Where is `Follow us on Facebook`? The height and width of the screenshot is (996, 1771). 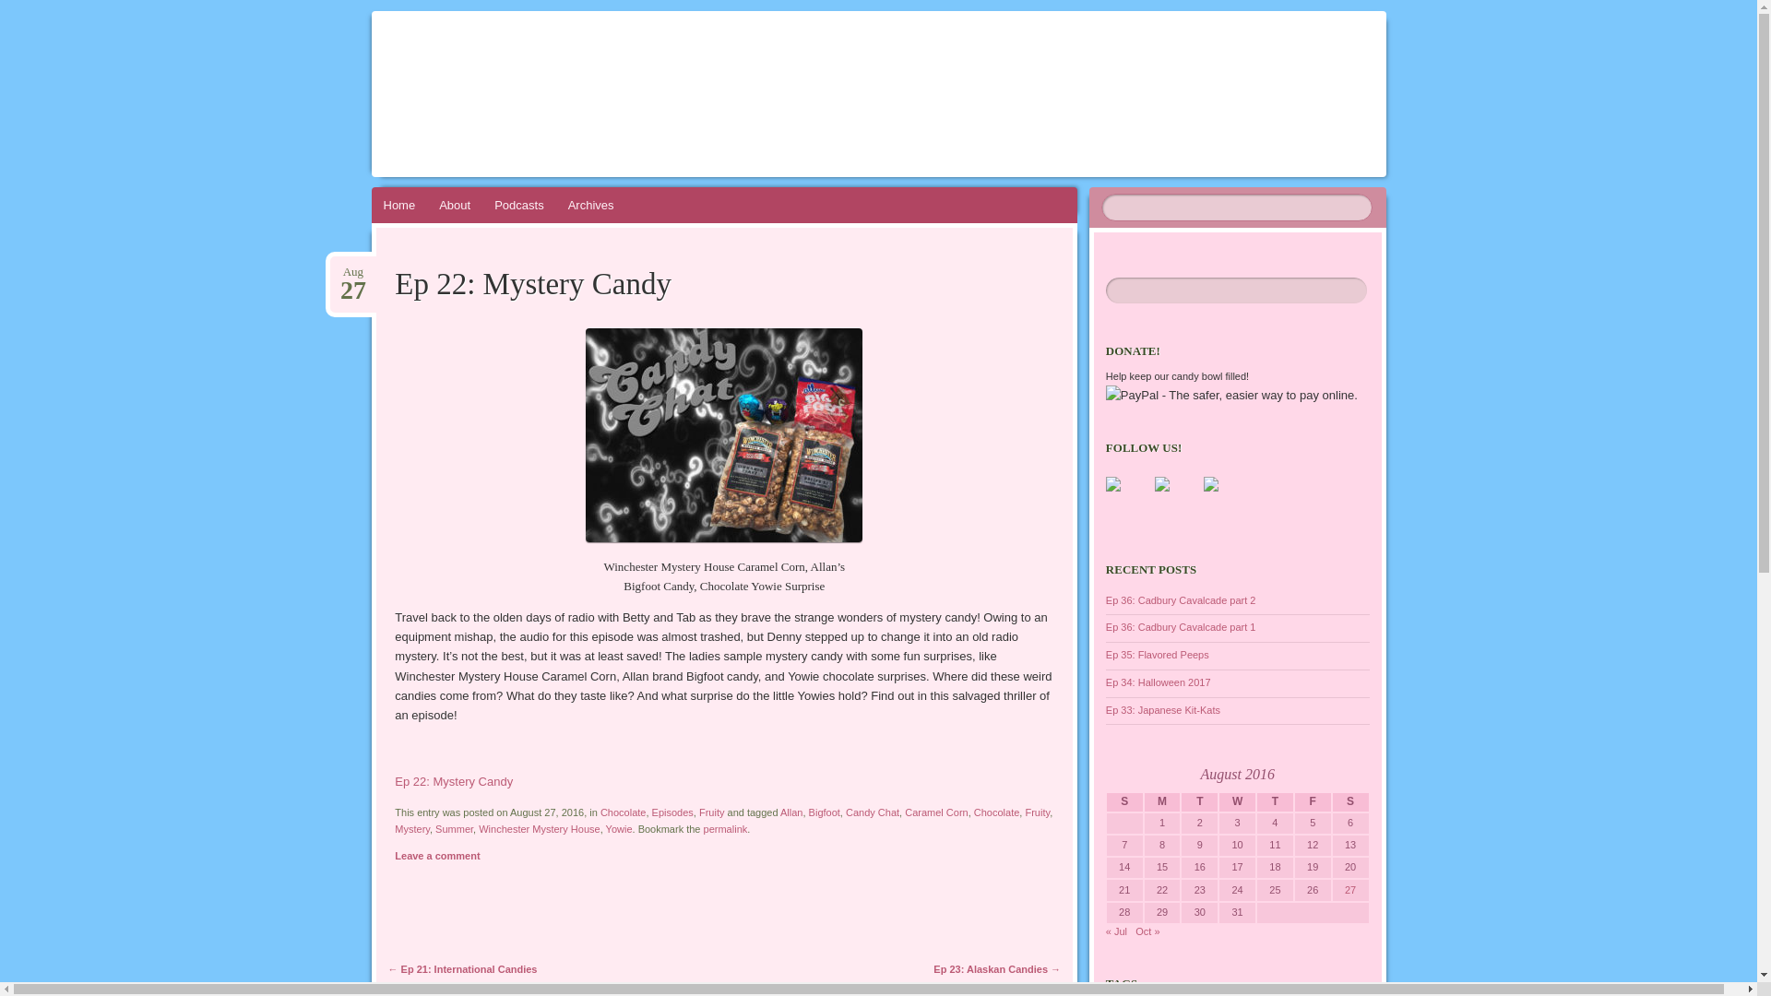
Follow us on Facebook is located at coordinates (1127, 498).